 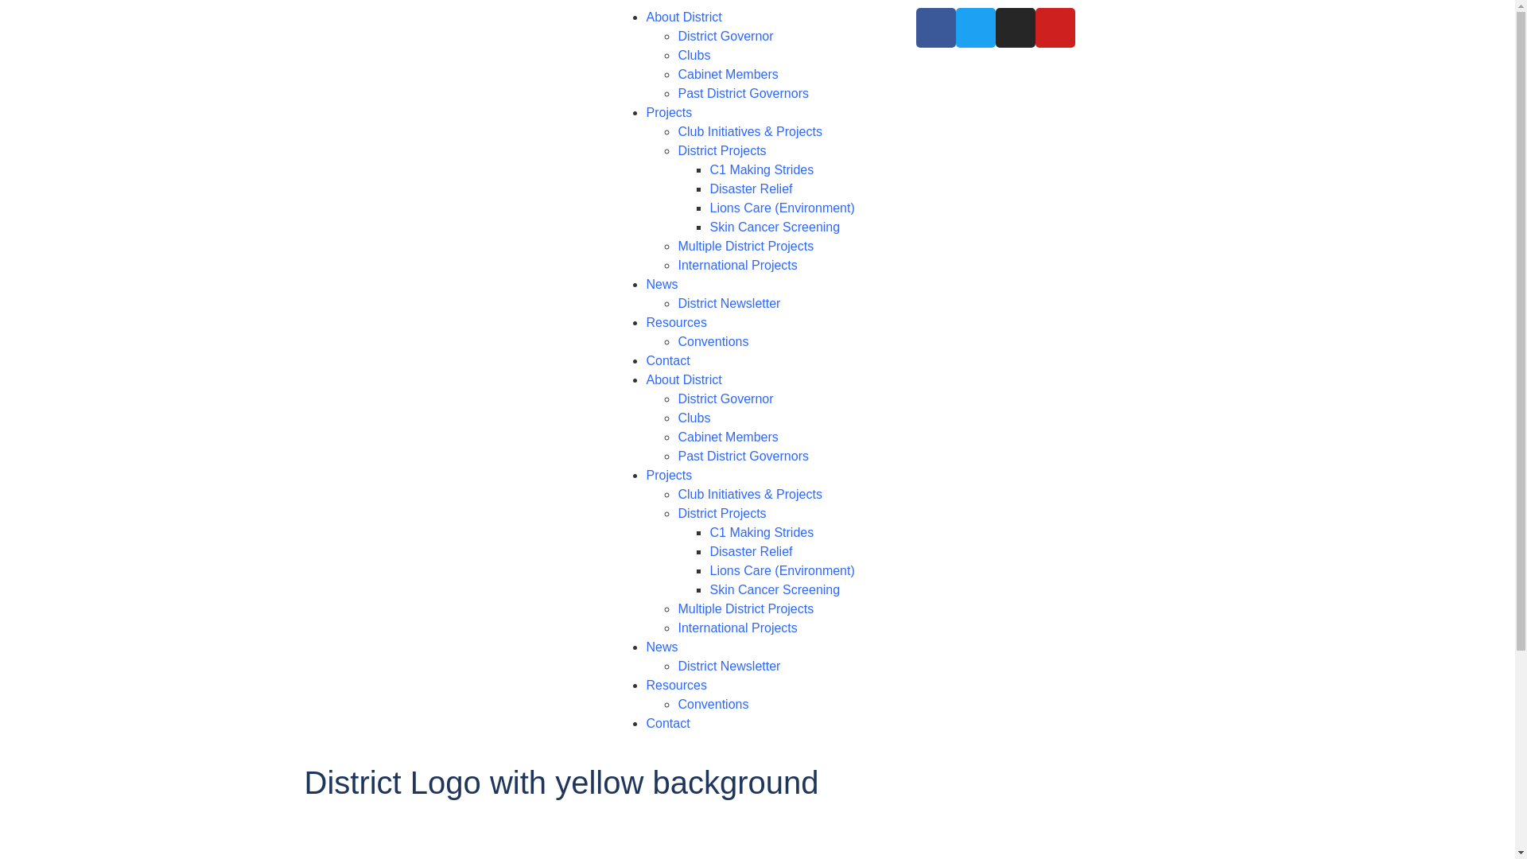 I want to click on District Newsletter, so click(x=729, y=304).